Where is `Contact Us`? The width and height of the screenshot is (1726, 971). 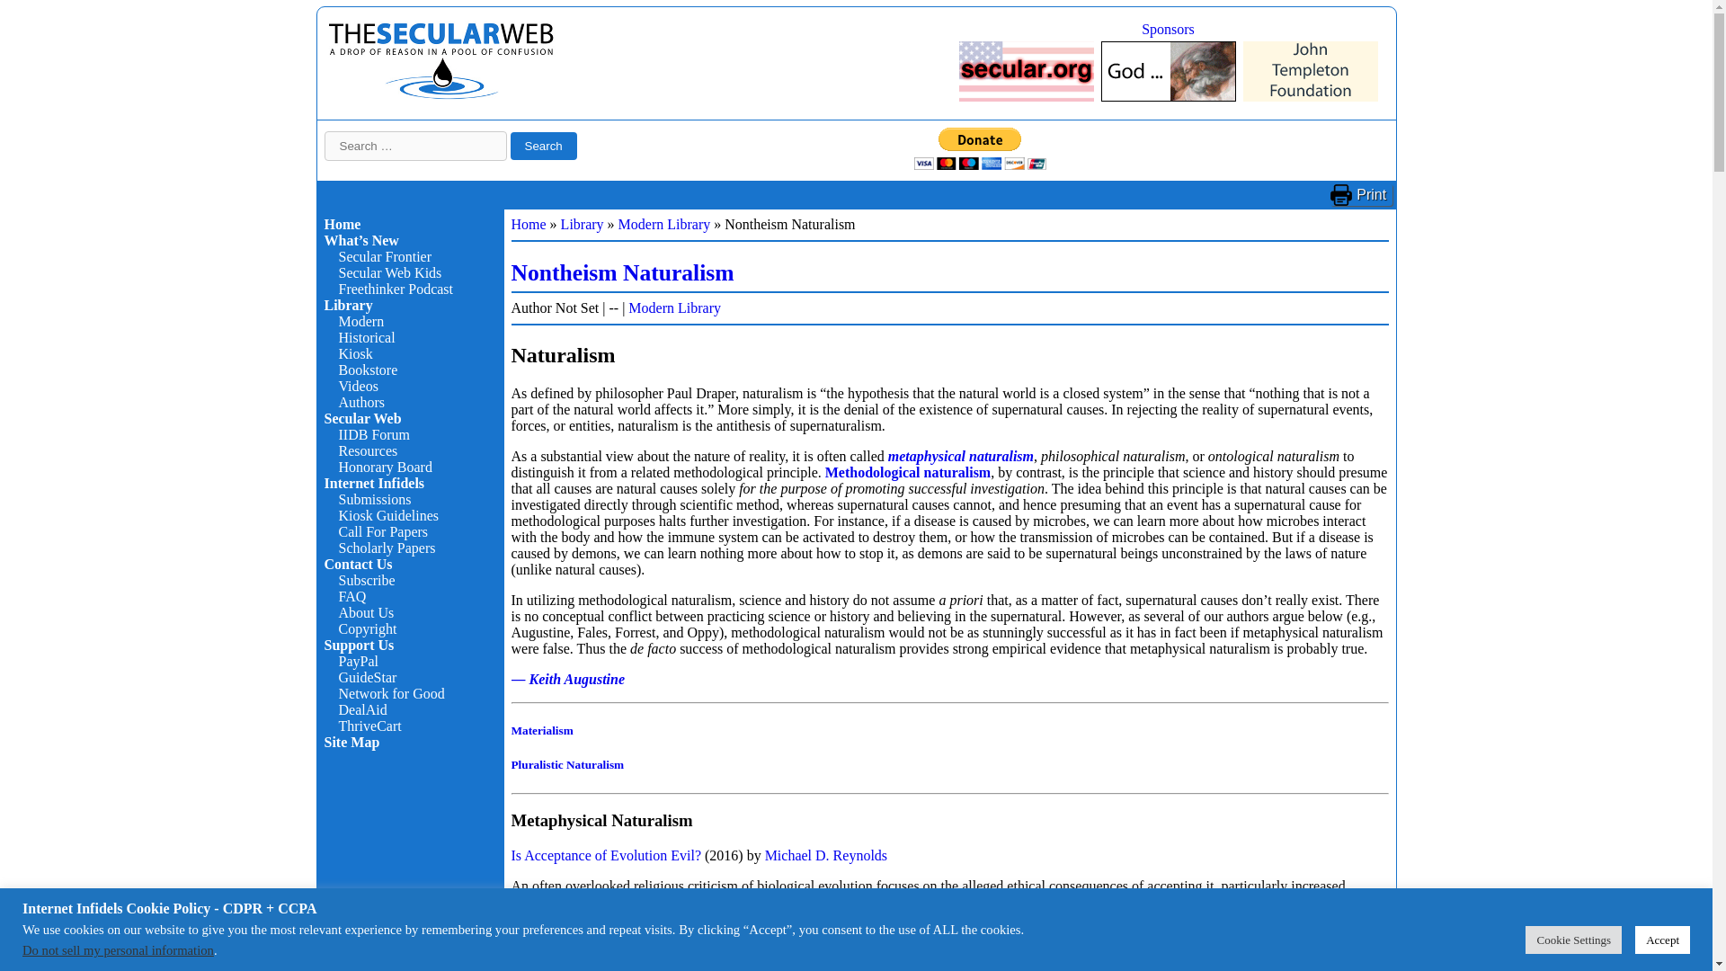 Contact Us is located at coordinates (358, 564).